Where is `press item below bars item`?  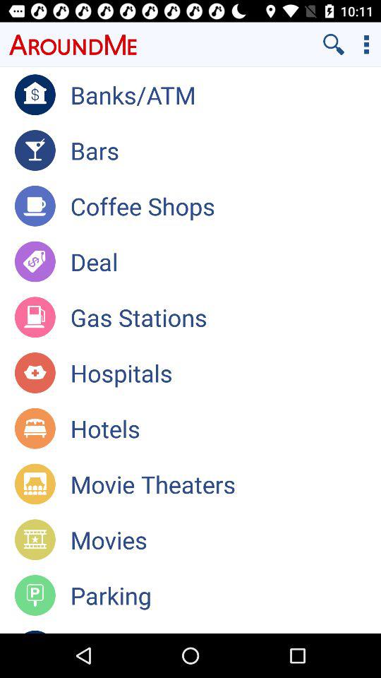 press item below bars item is located at coordinates (226, 206).